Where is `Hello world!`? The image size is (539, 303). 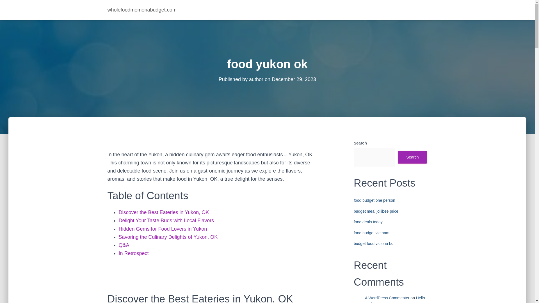
Hello world! is located at coordinates (395, 299).